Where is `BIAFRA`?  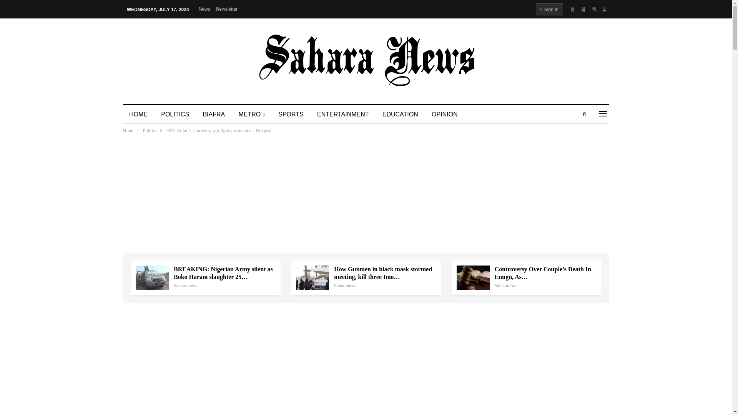 BIAFRA is located at coordinates (213, 115).